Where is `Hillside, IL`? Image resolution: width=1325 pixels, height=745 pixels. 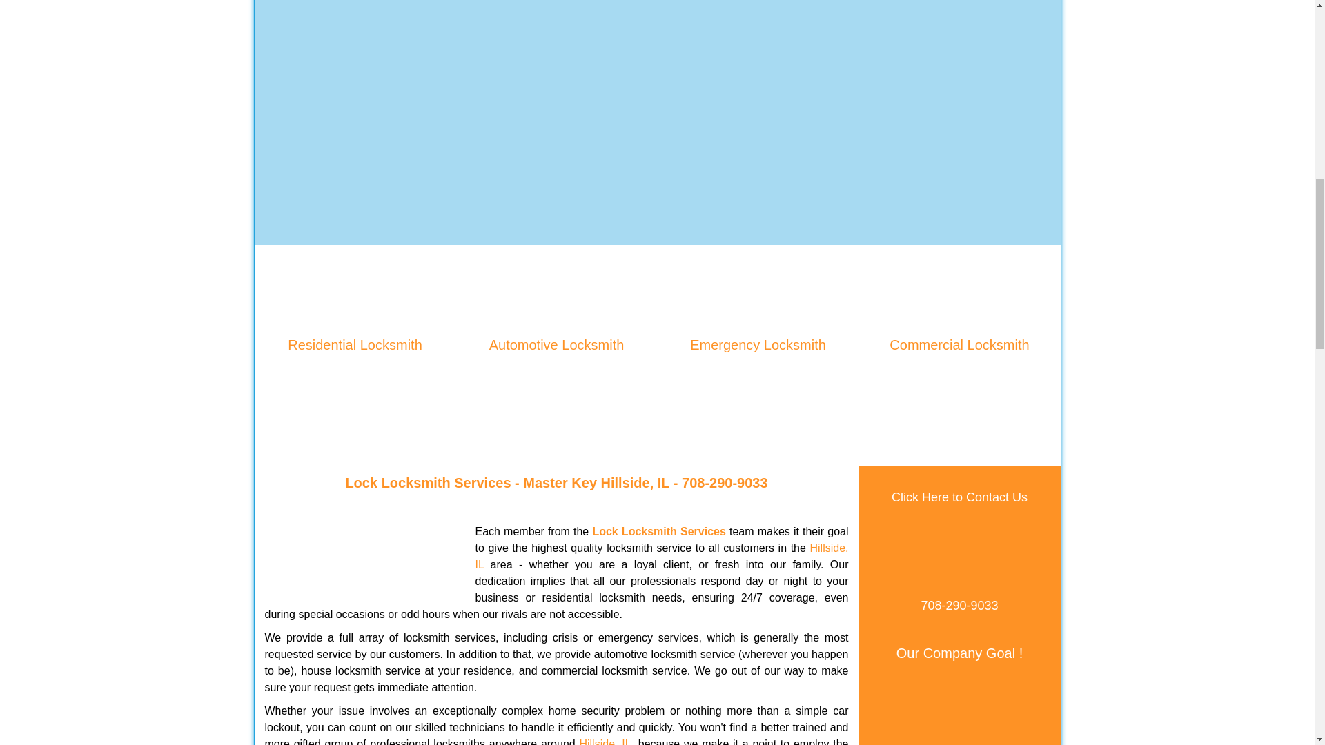
Hillside, IL is located at coordinates (661, 556).